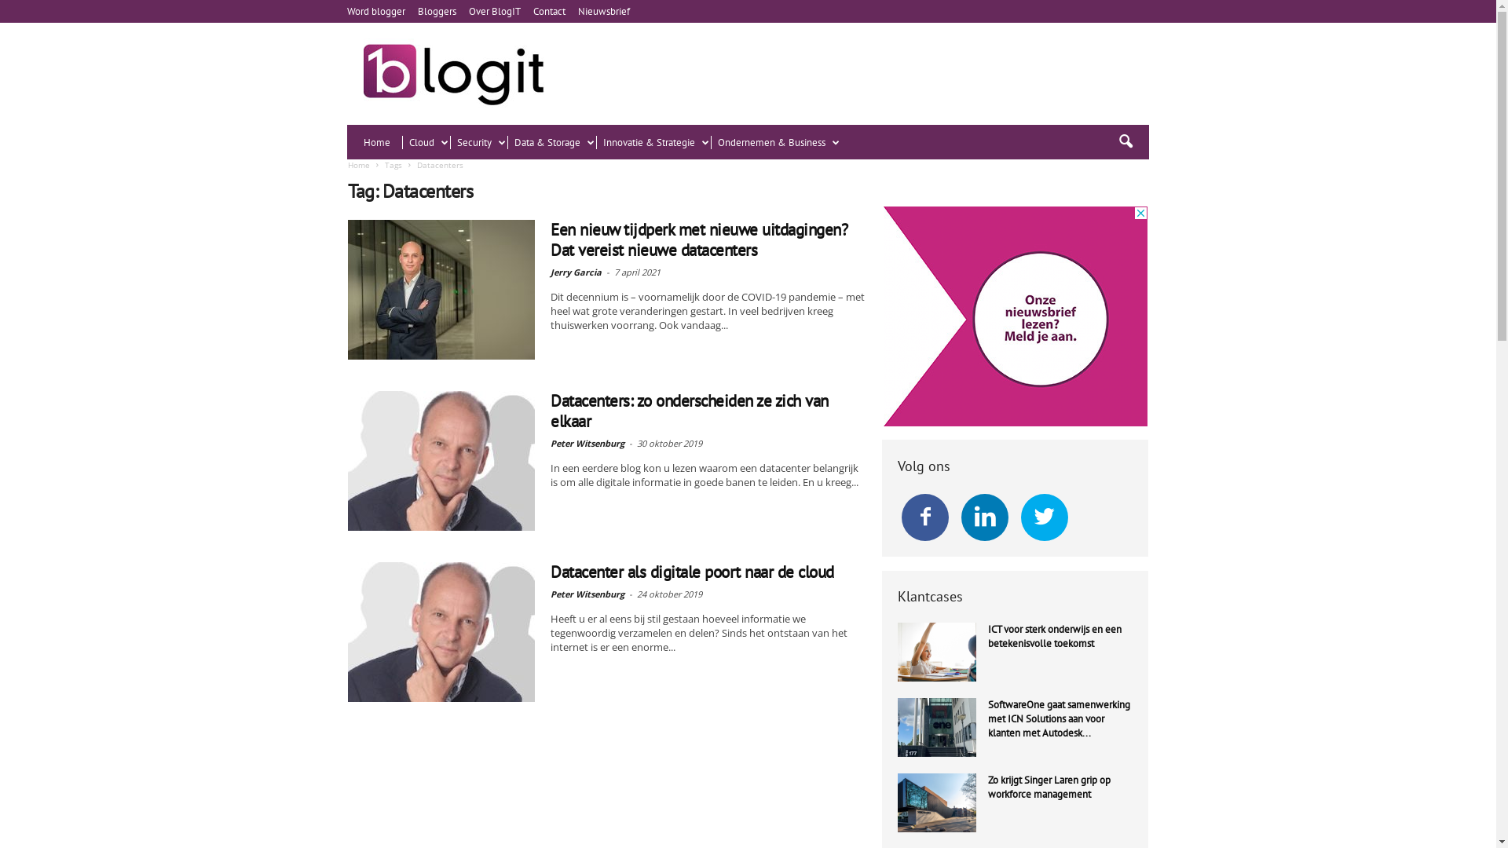  I want to click on Linkedin, so click(985, 517).